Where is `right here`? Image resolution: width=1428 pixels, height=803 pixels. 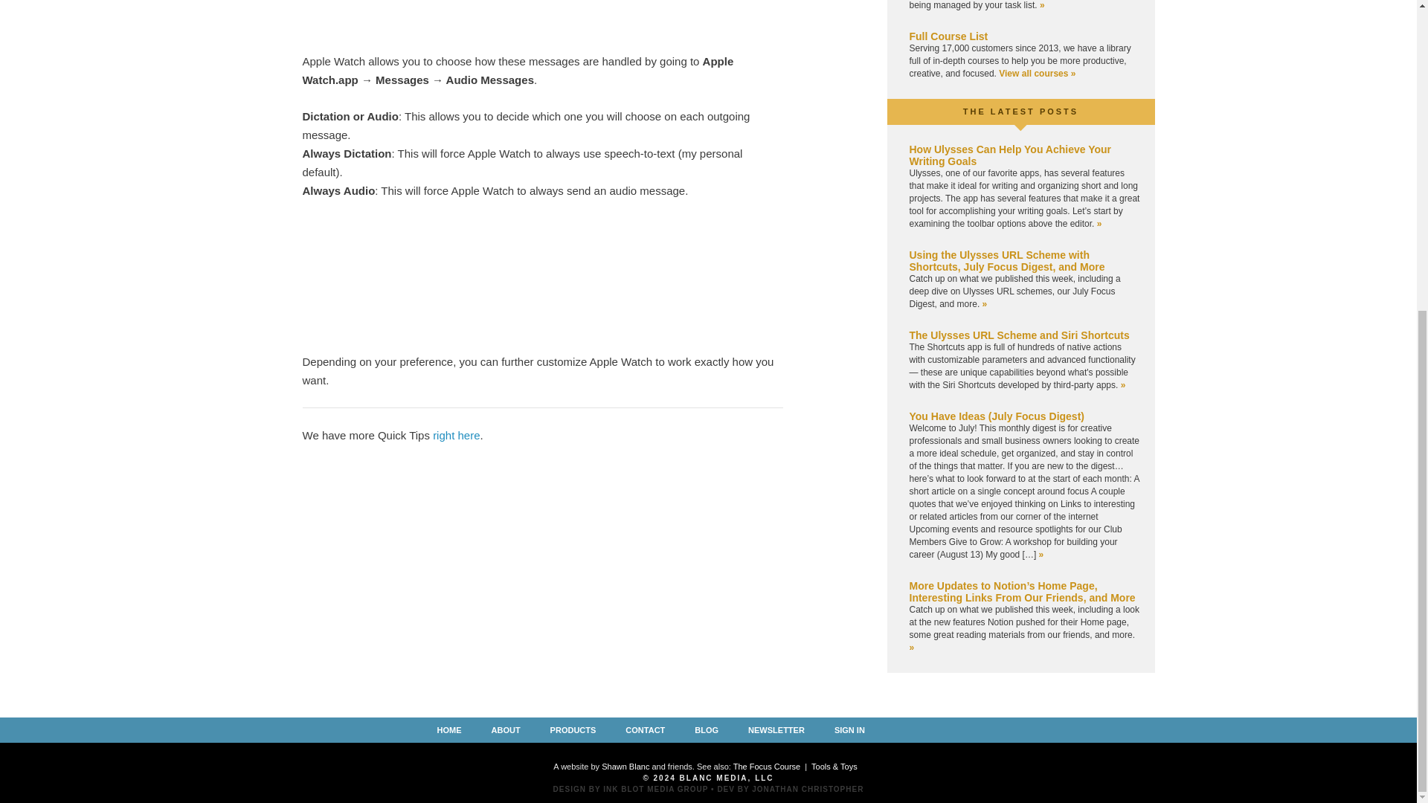
right here is located at coordinates (456, 435).